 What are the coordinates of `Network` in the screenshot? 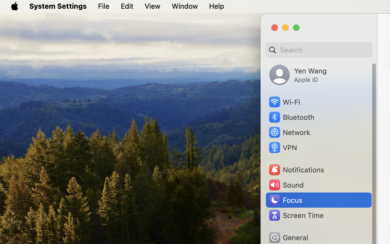 It's located at (289, 132).